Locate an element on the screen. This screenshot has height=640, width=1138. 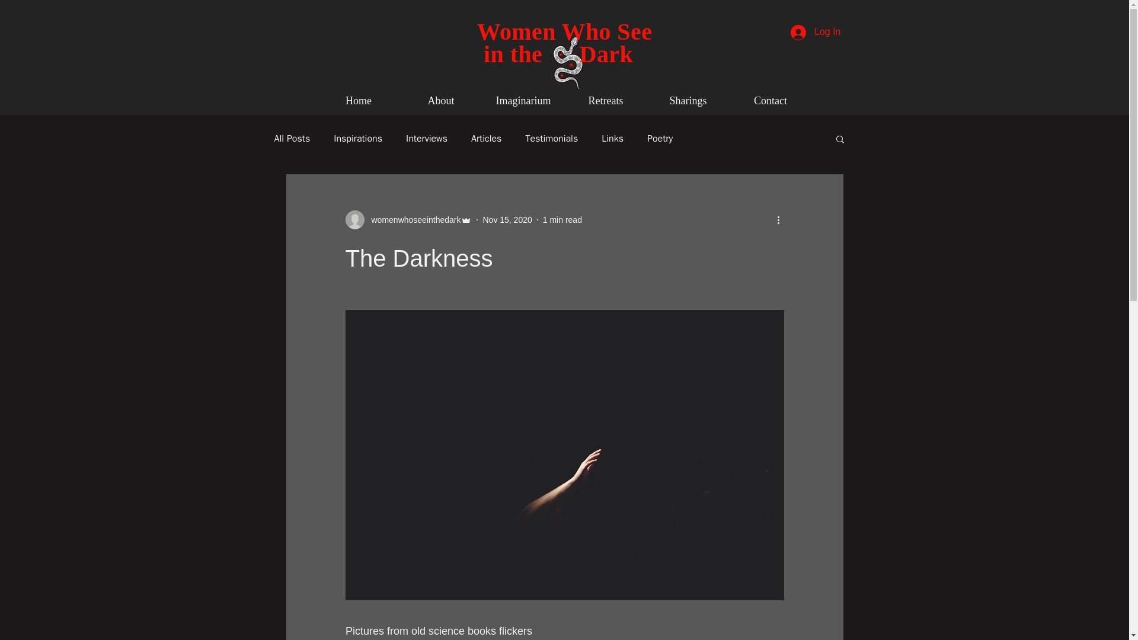
Poetry is located at coordinates (660, 139).